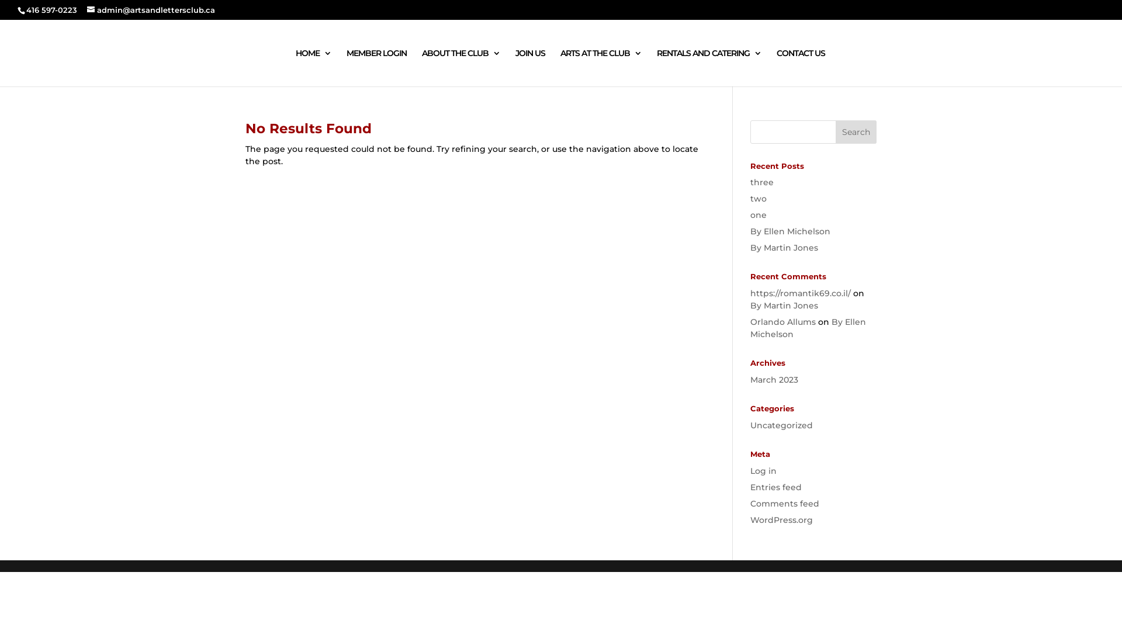 Image resolution: width=1122 pixels, height=631 pixels. Describe the element at coordinates (801, 68) in the screenshot. I see `CONTACT US` at that location.